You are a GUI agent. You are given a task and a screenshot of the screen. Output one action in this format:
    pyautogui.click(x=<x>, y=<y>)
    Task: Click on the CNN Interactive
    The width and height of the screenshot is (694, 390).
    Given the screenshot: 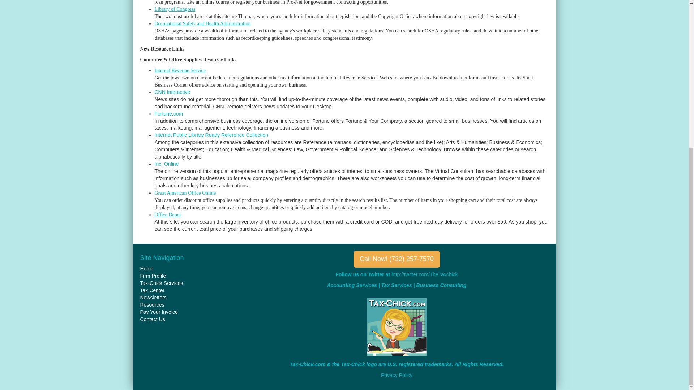 What is the action you would take?
    pyautogui.click(x=172, y=92)
    